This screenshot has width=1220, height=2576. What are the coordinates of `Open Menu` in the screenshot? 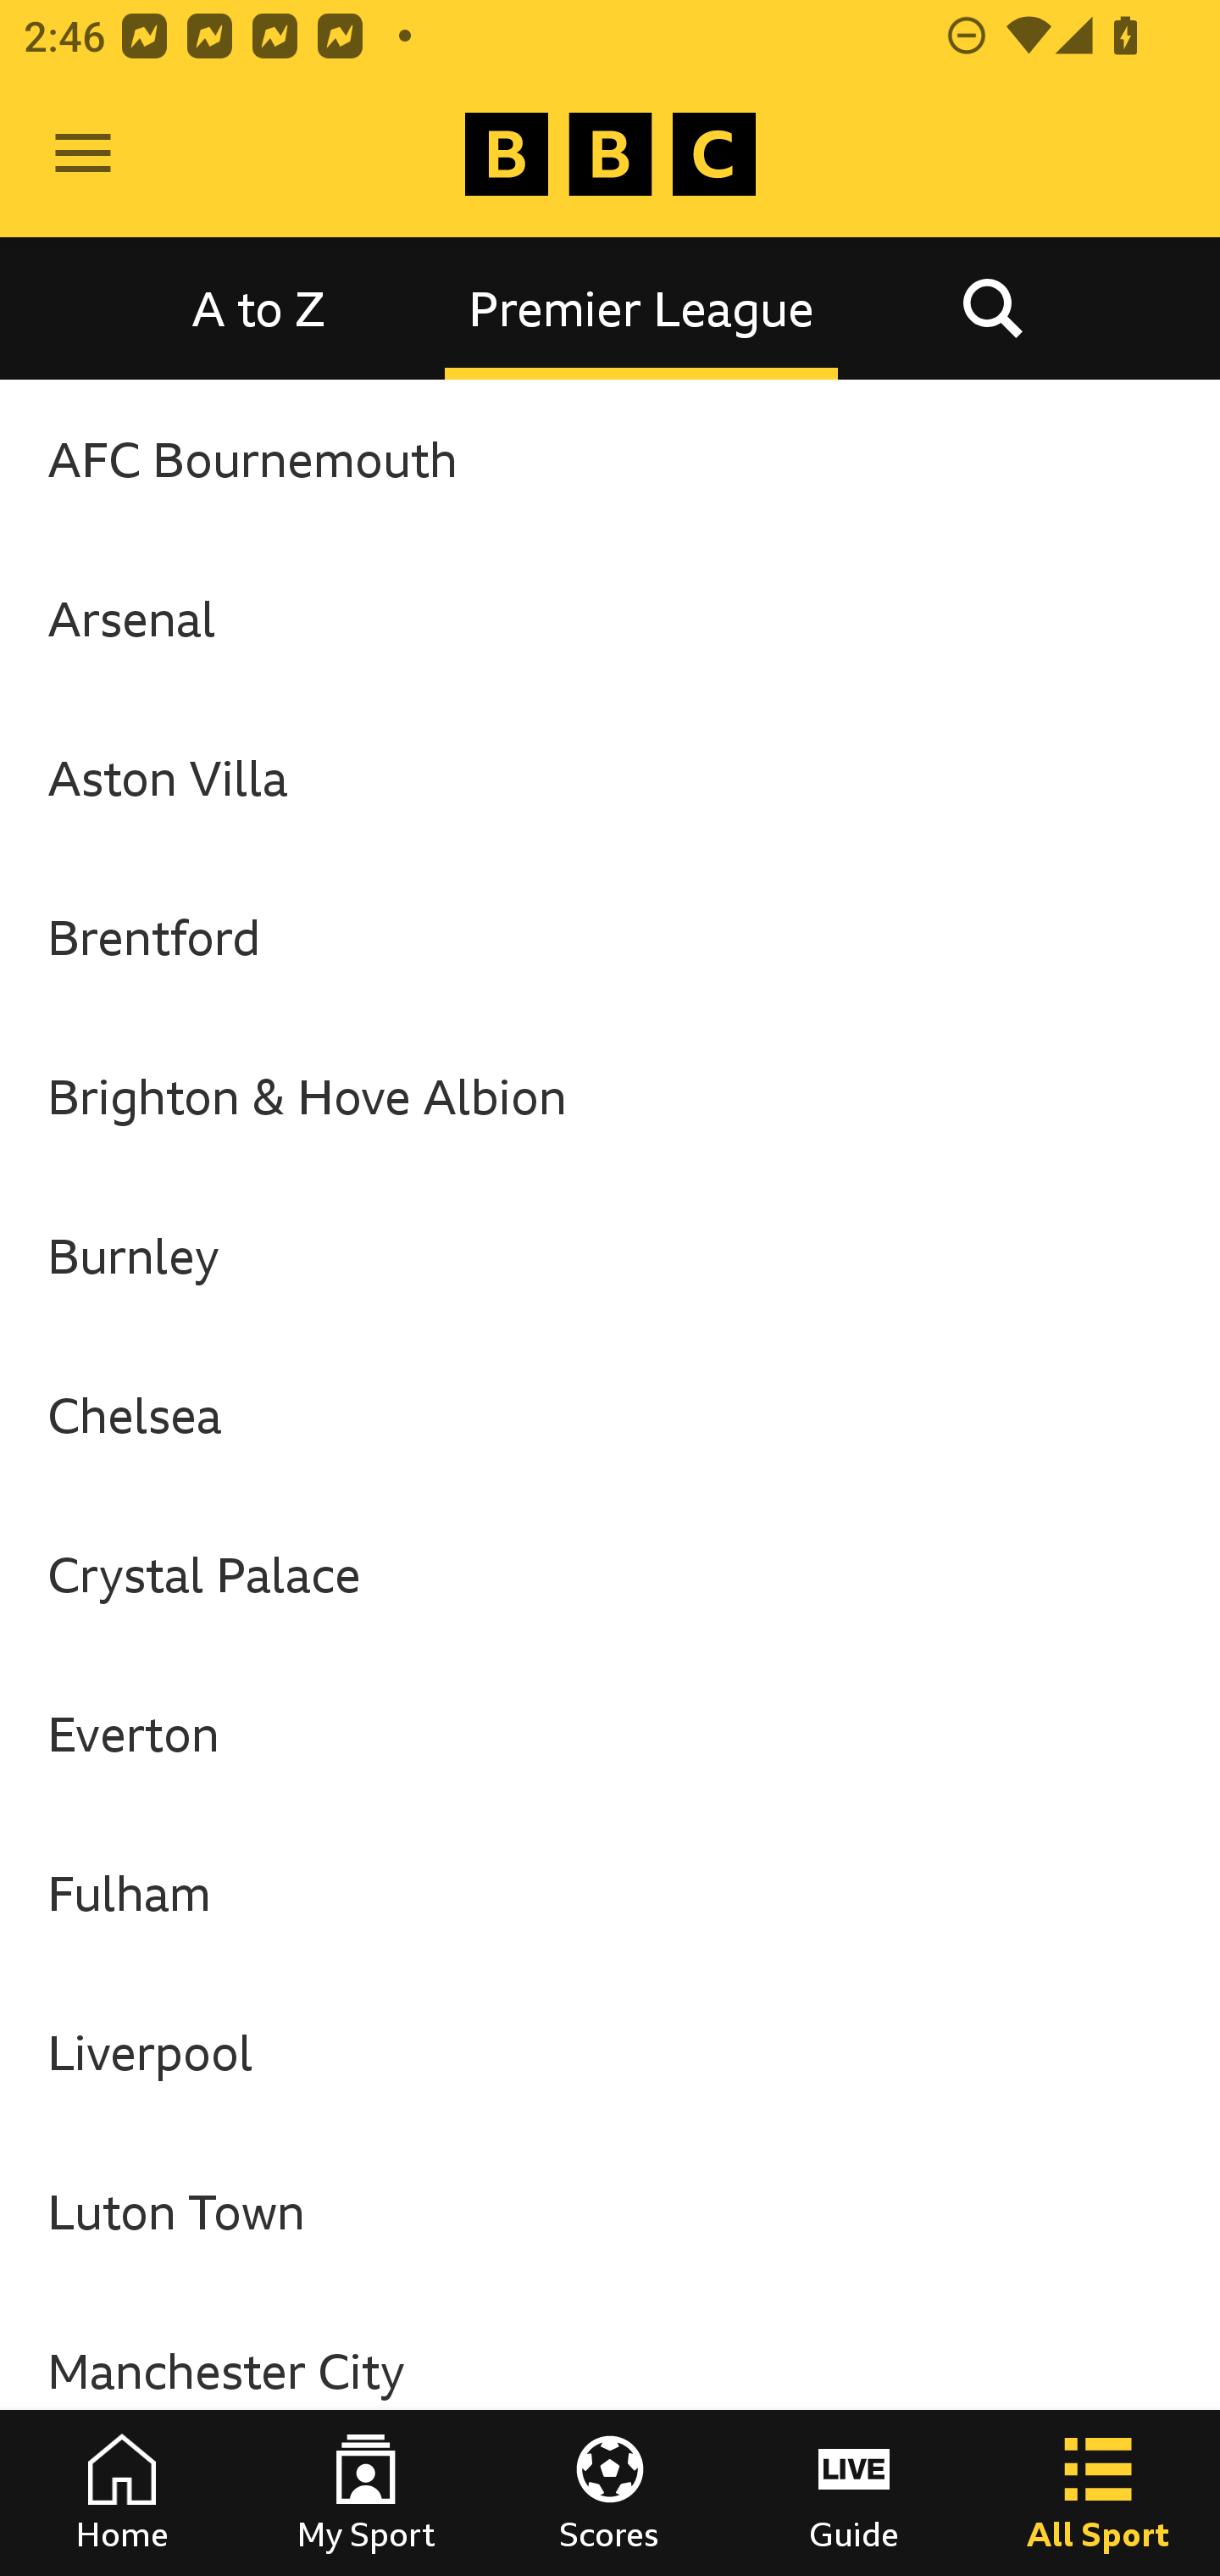 It's located at (83, 154).